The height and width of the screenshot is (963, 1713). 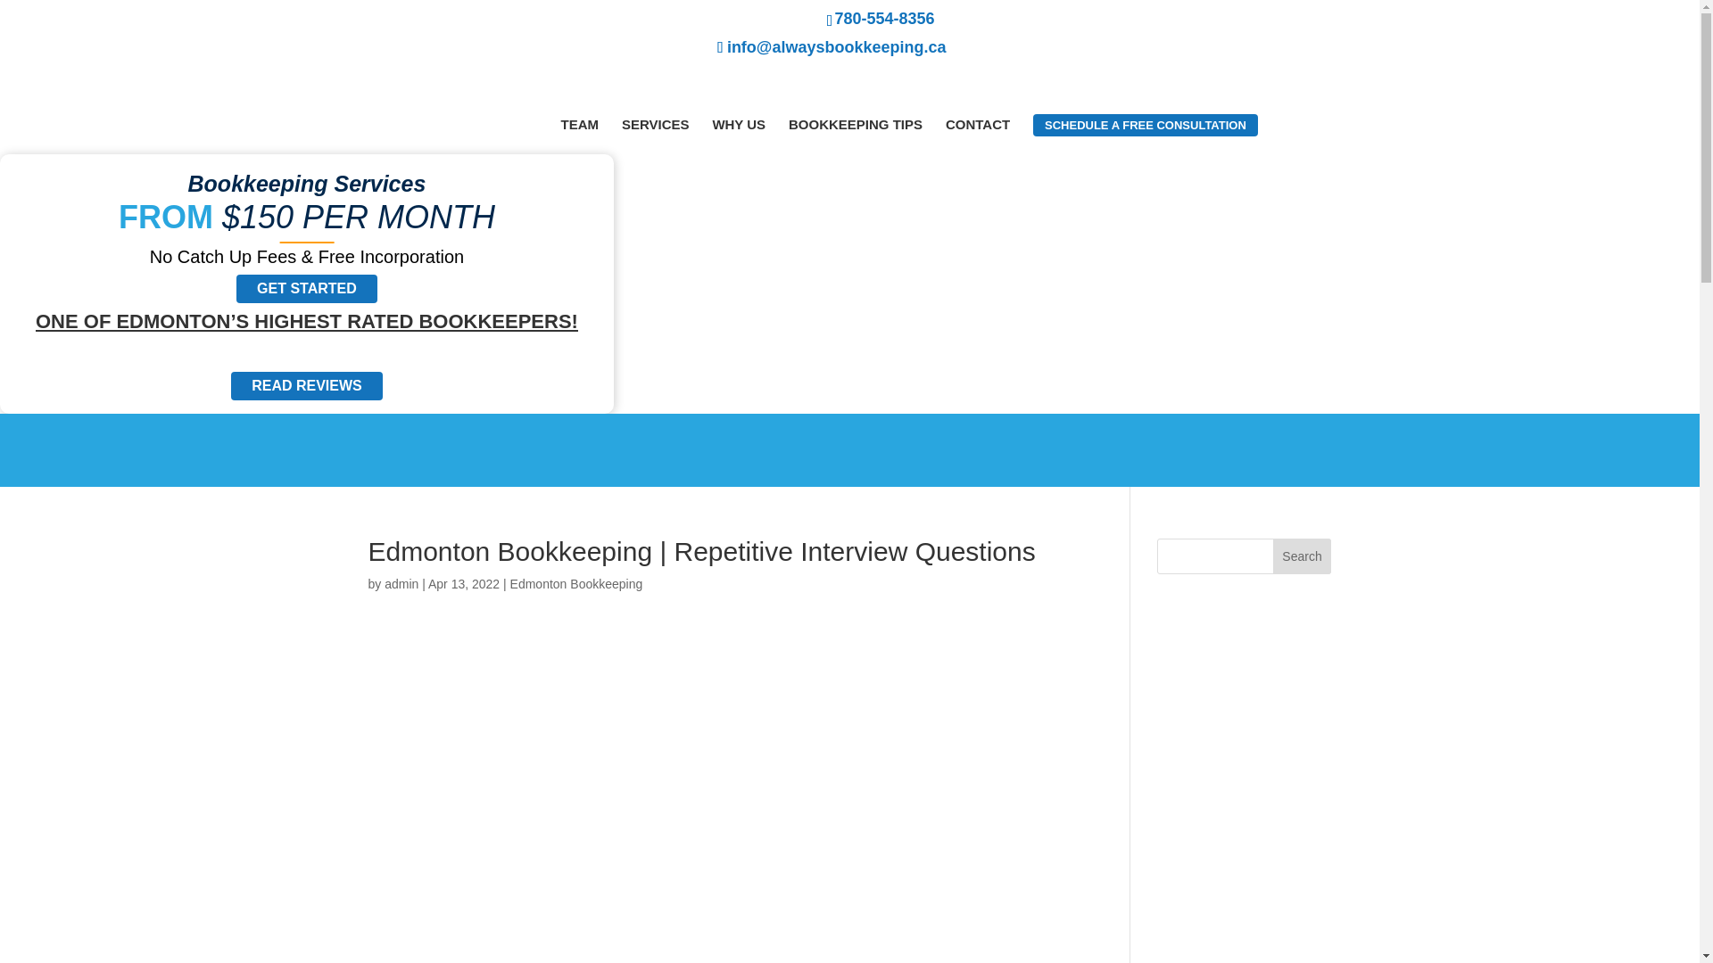 I want to click on GET STARTED, so click(x=306, y=289).